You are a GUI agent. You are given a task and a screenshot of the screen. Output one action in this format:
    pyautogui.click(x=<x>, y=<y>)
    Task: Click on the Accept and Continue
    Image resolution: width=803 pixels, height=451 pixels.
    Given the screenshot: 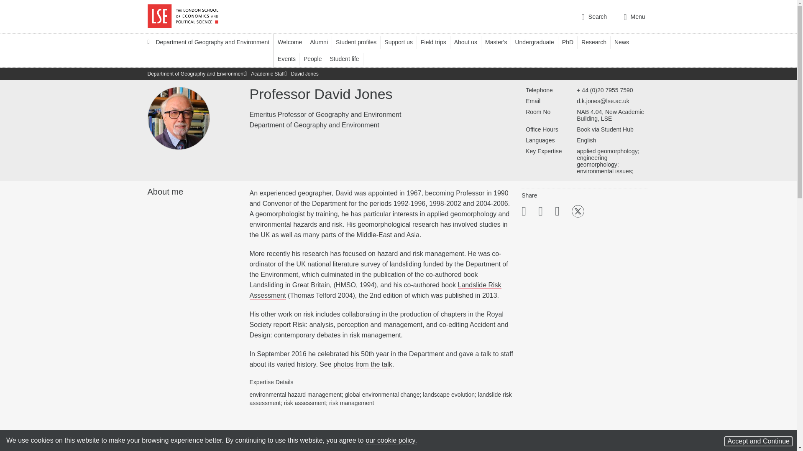 What is the action you would take?
    pyautogui.click(x=758, y=441)
    